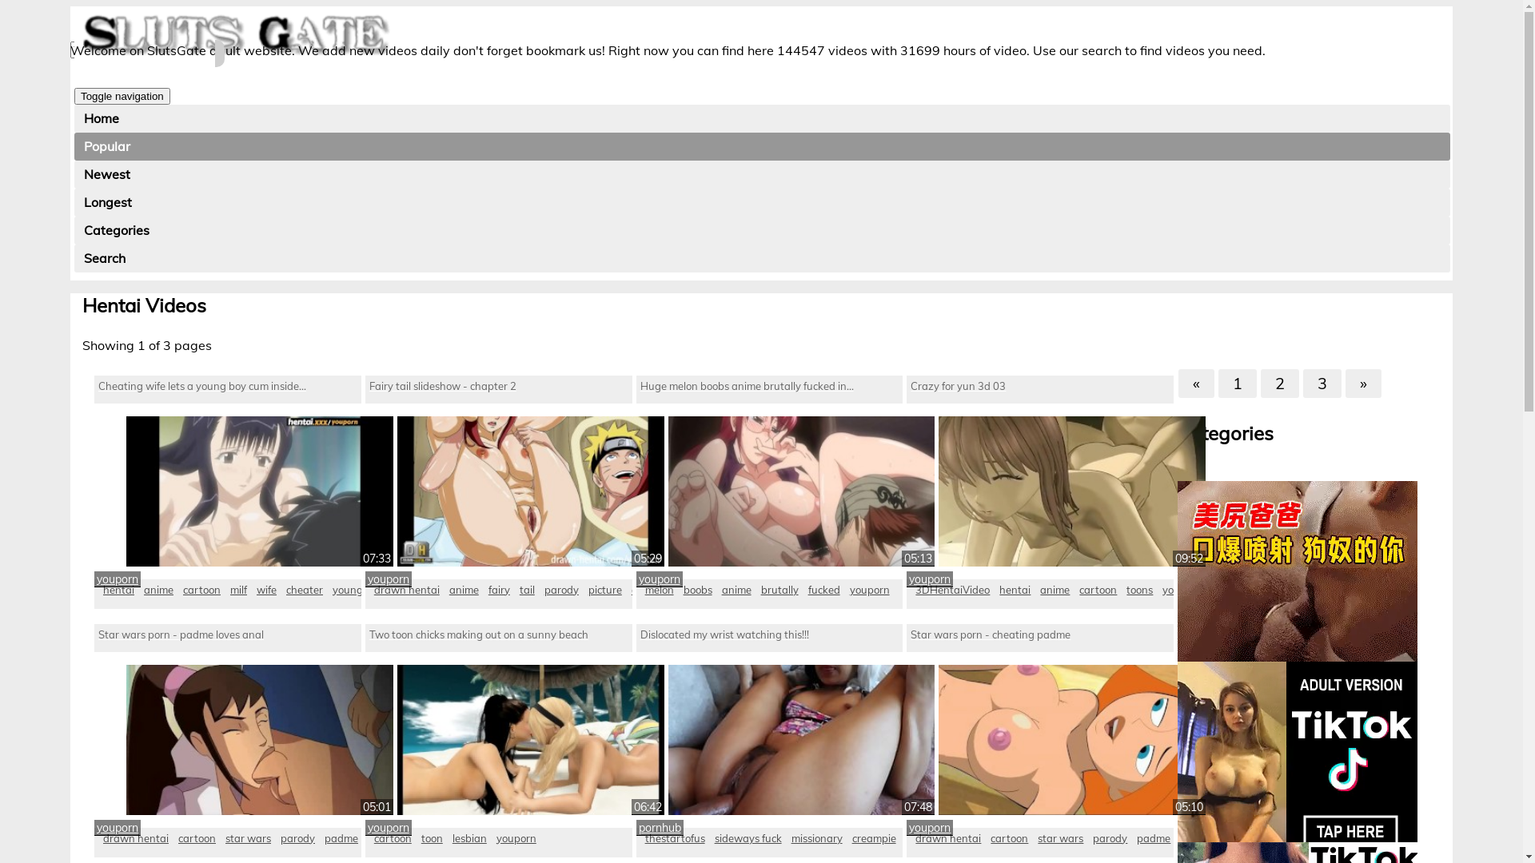 The image size is (1535, 863). What do you see at coordinates (267, 590) in the screenshot?
I see `wife` at bounding box center [267, 590].